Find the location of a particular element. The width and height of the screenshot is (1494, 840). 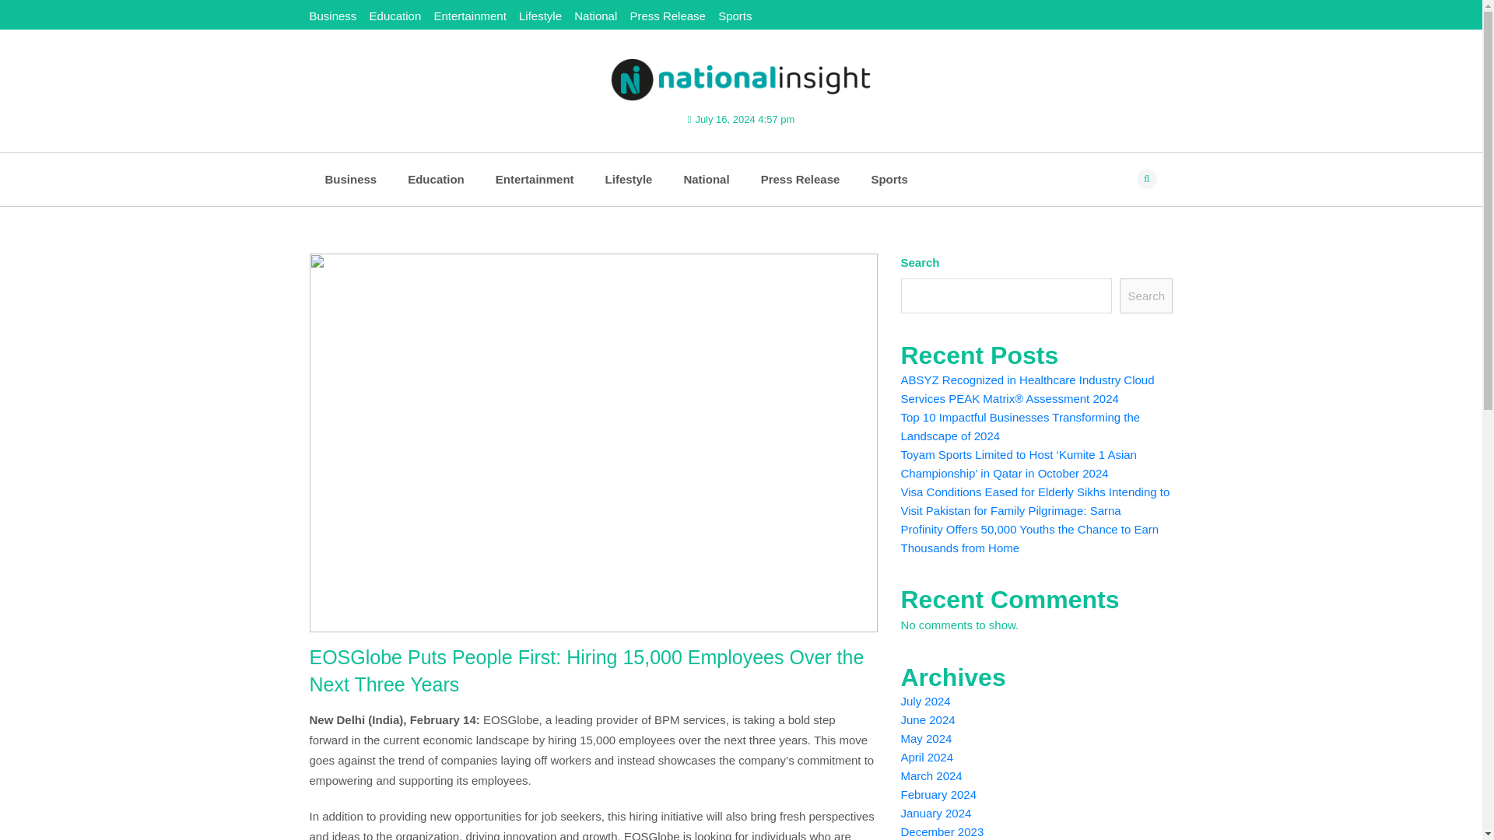

Sports is located at coordinates (735, 16).